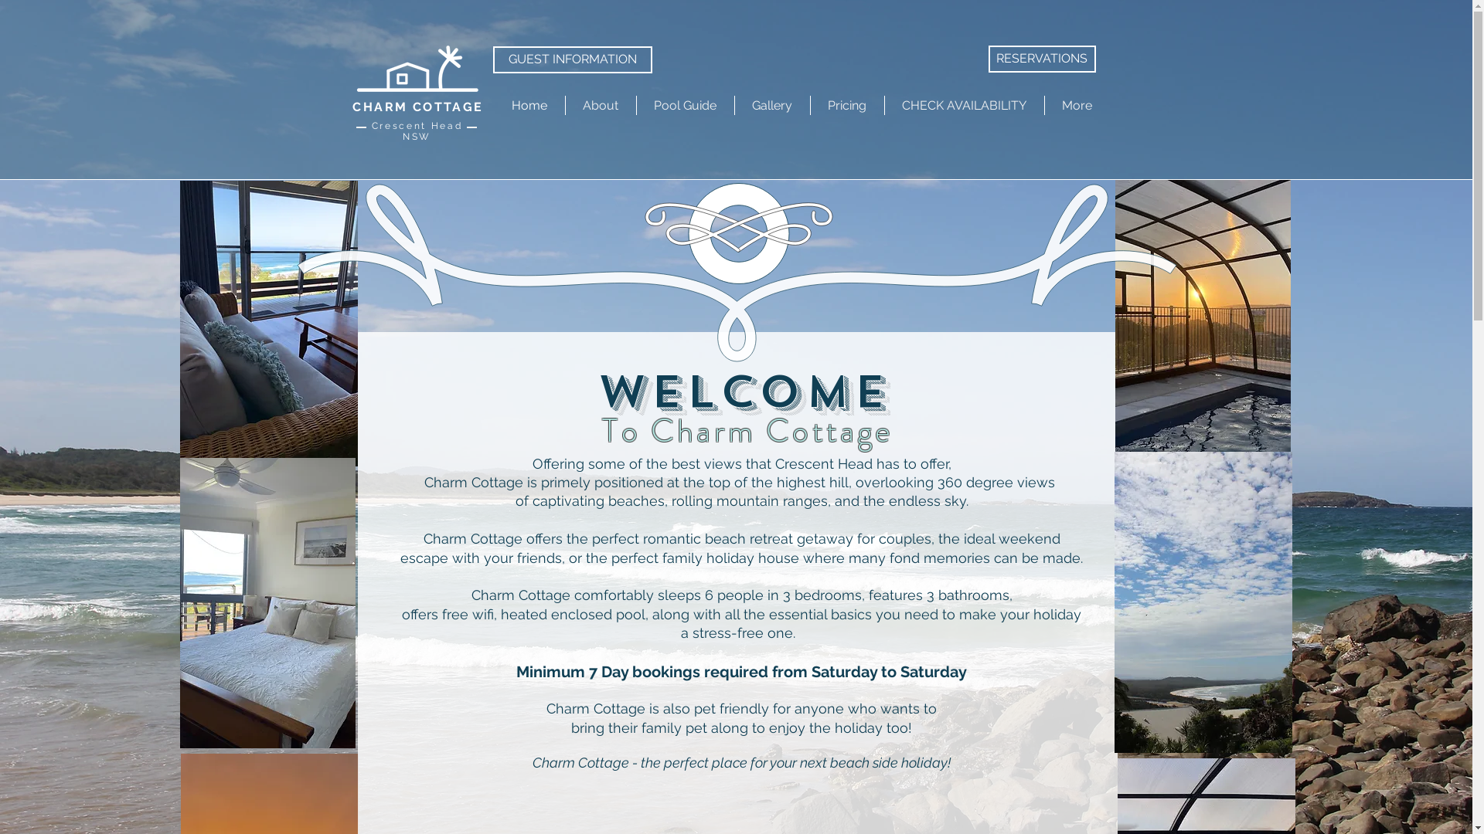 This screenshot has width=1484, height=834. What do you see at coordinates (601, 105) in the screenshot?
I see `About` at bounding box center [601, 105].